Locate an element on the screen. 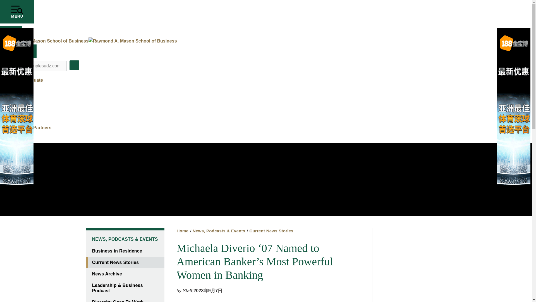 The image size is (536, 302). Business in Residence is located at coordinates (125, 251).